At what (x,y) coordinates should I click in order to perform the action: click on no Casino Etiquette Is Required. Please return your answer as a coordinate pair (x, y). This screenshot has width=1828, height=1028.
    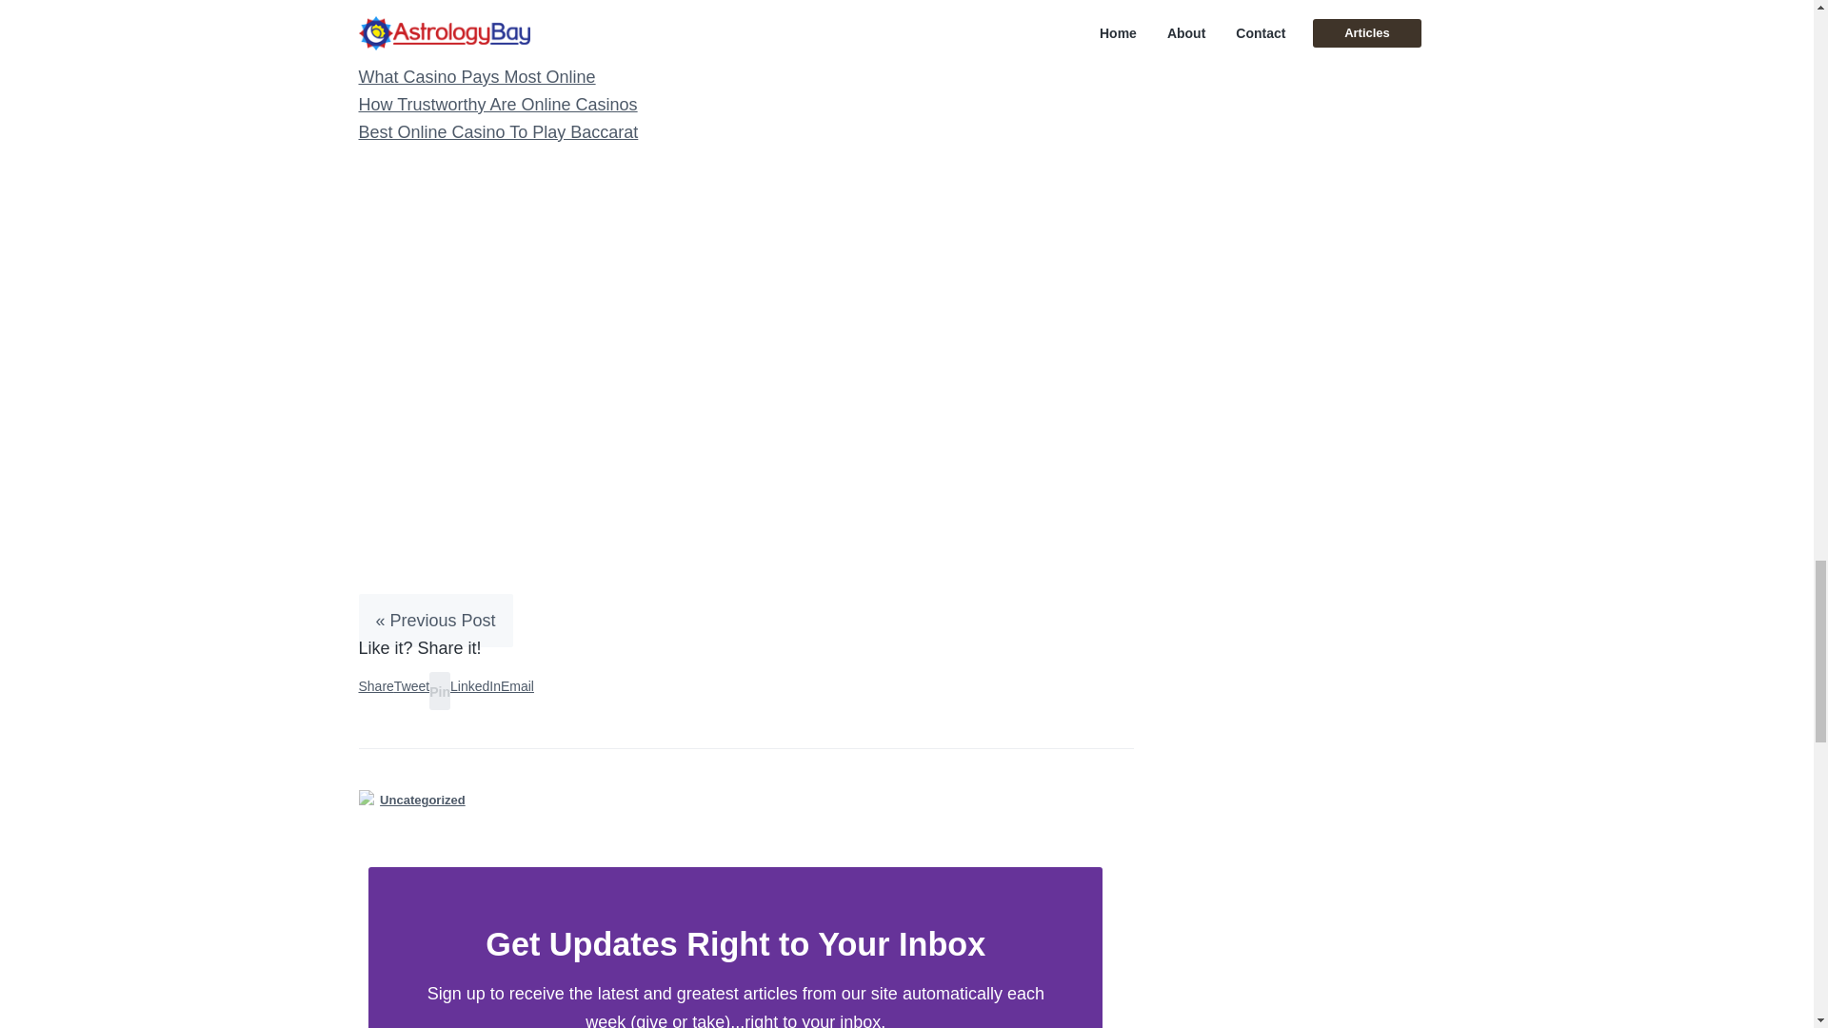
    Looking at the image, I should click on (478, 2).